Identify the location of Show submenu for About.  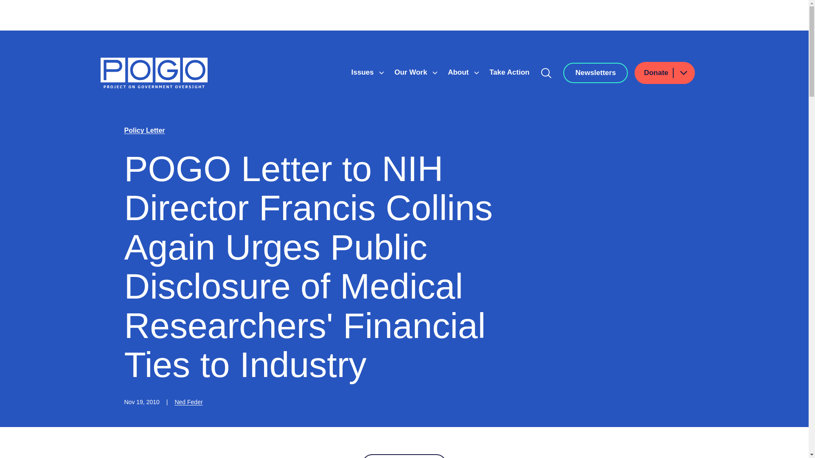
(476, 73).